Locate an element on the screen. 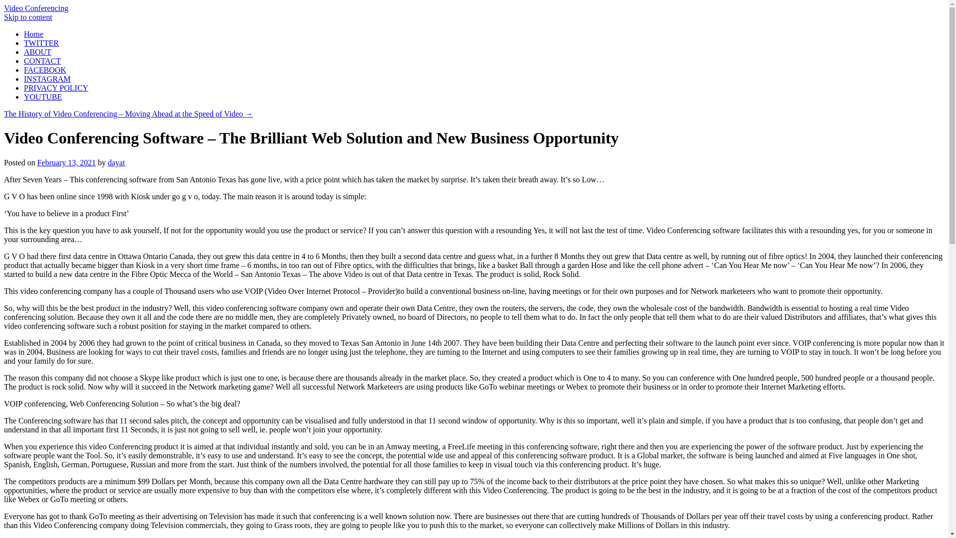 This screenshot has width=956, height=538. Home is located at coordinates (33, 34).